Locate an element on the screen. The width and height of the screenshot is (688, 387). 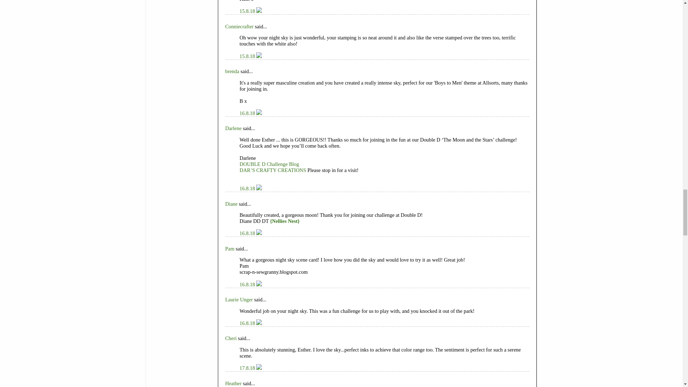
Delete Comment is located at coordinates (259, 11).